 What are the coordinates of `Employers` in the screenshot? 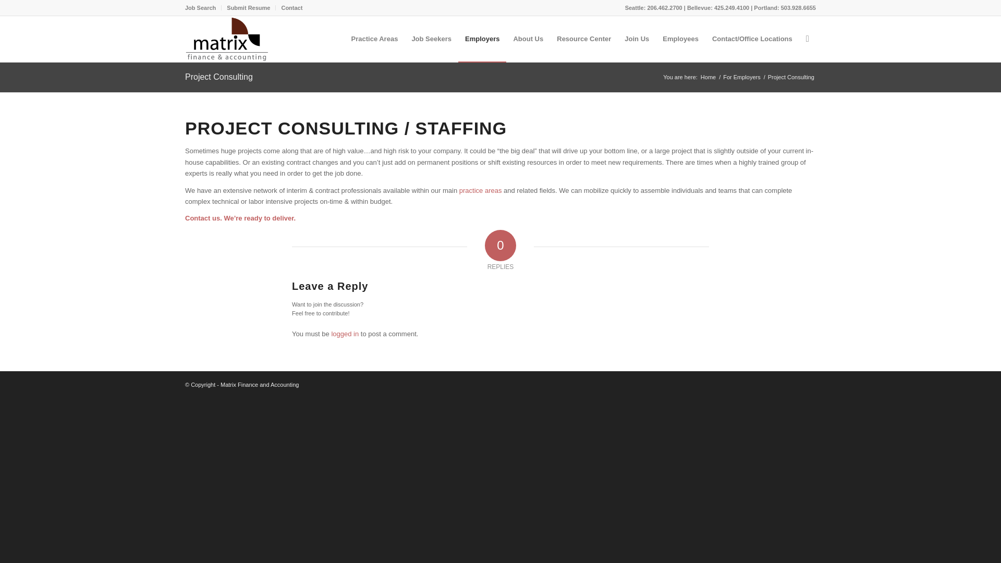 It's located at (482, 39).